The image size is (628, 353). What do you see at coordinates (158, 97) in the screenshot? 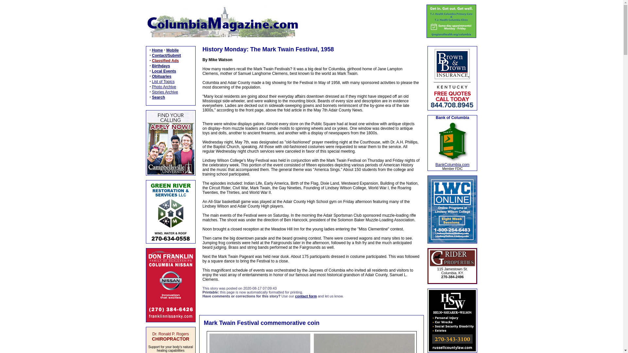
I see `Search` at bounding box center [158, 97].